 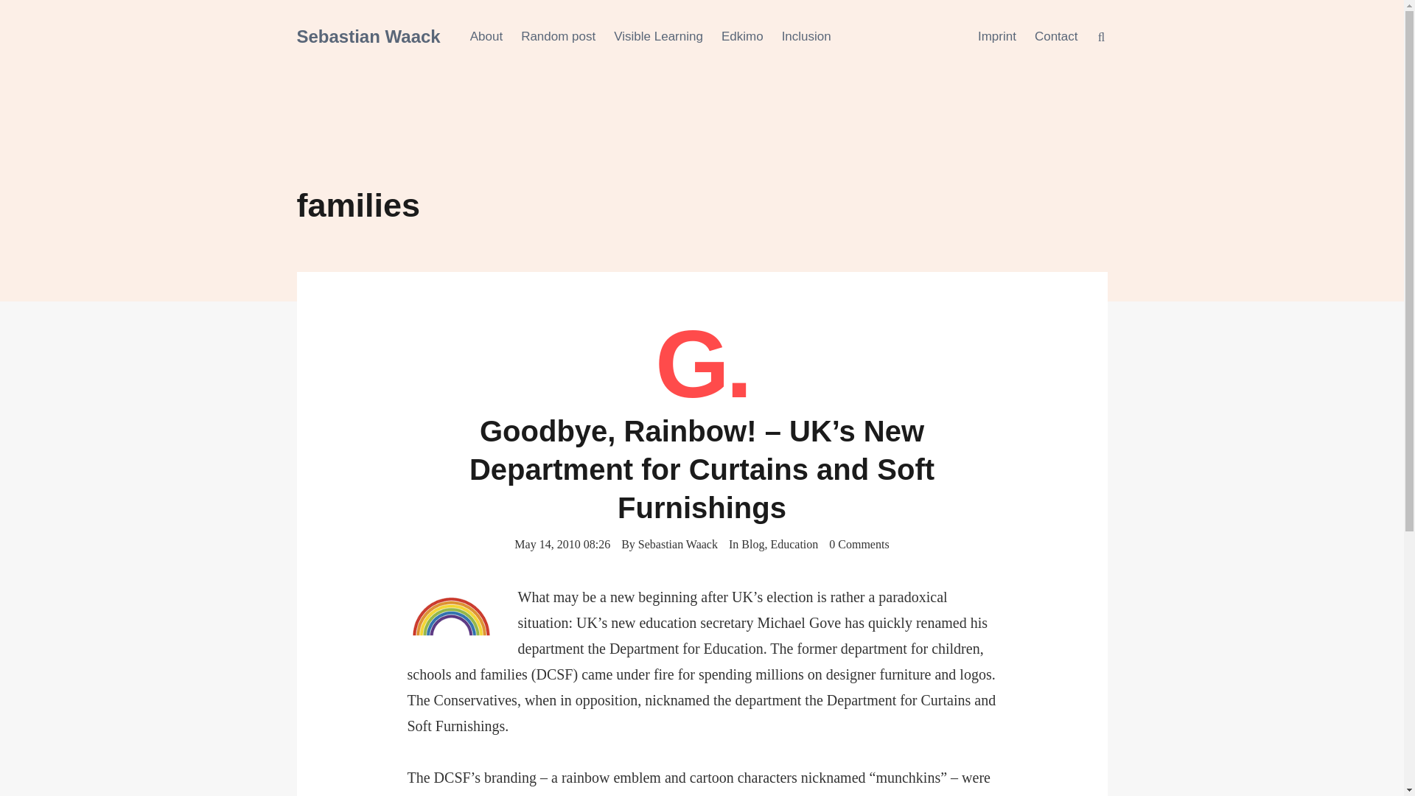 I want to click on Edkimo, so click(x=743, y=37).